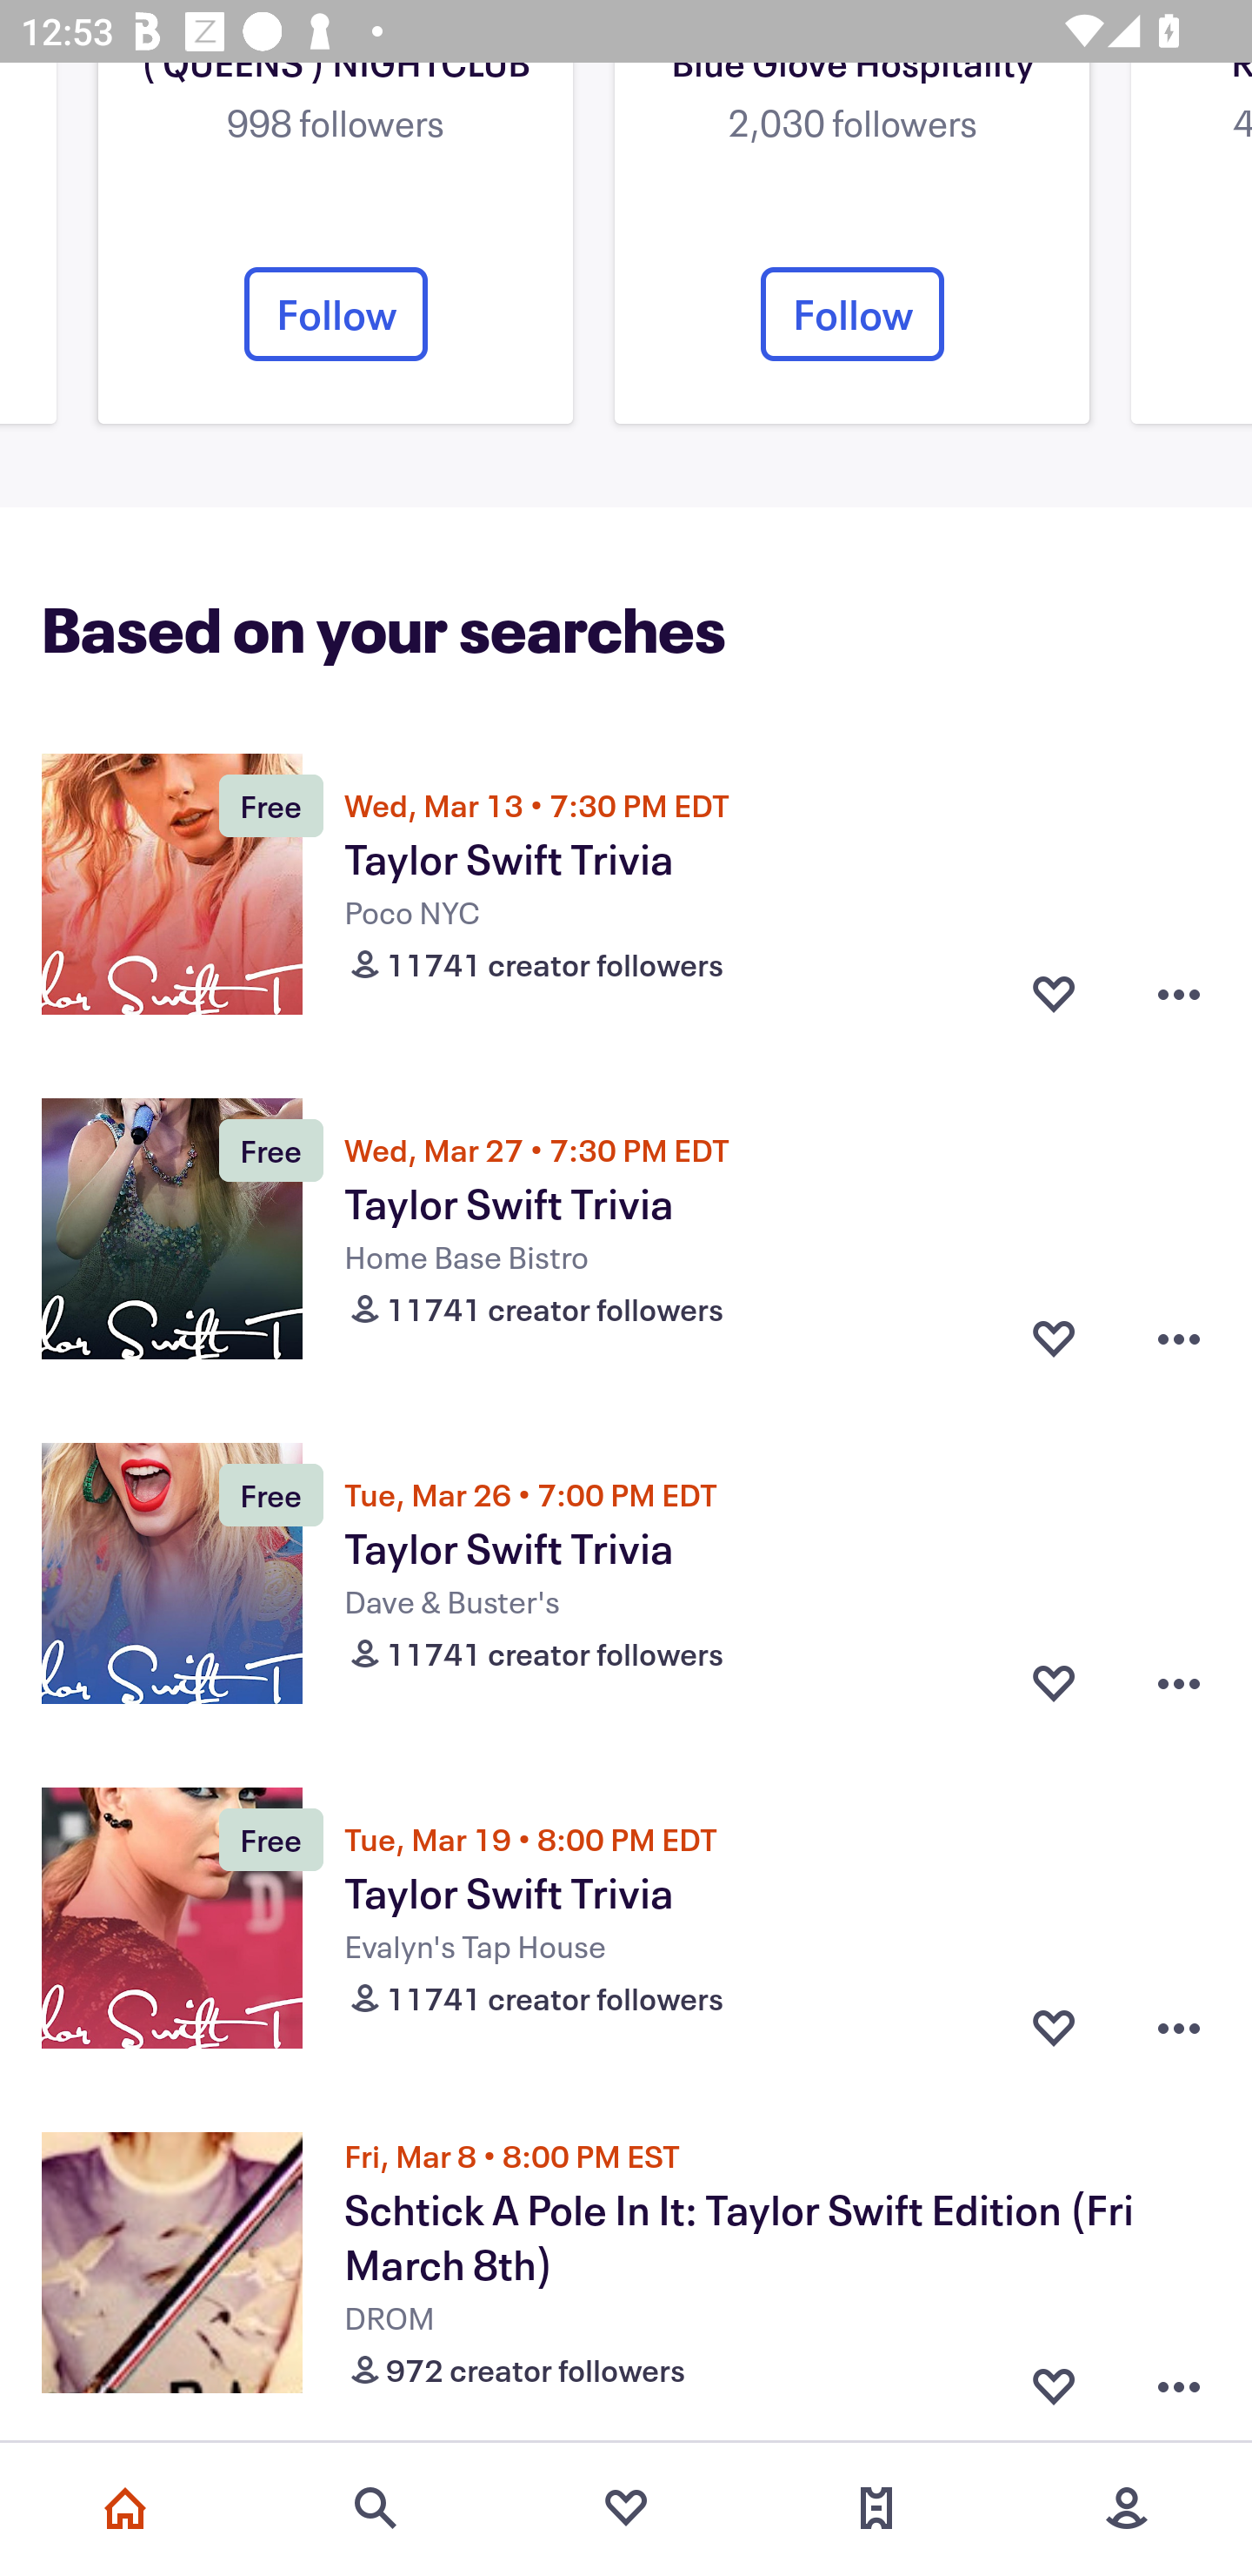 The height and width of the screenshot is (2576, 1252). I want to click on Favorites, so click(626, 2508).